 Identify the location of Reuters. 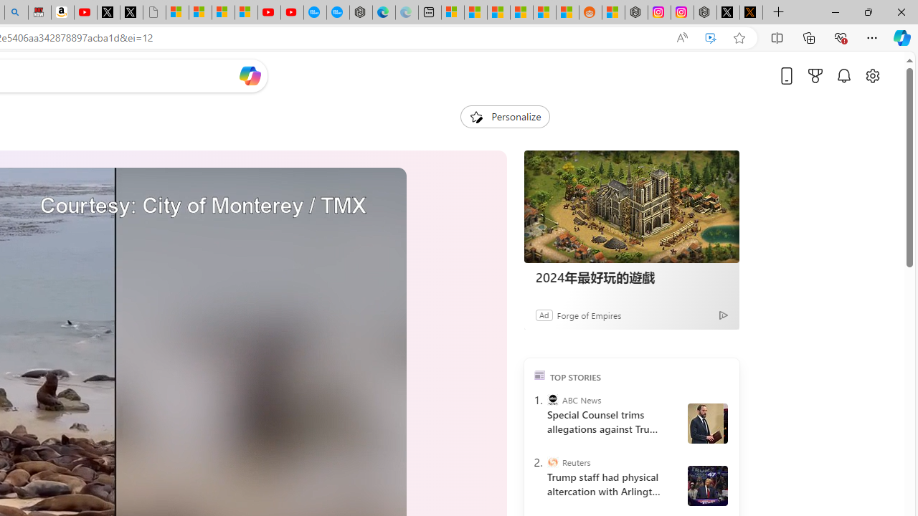
(552, 462).